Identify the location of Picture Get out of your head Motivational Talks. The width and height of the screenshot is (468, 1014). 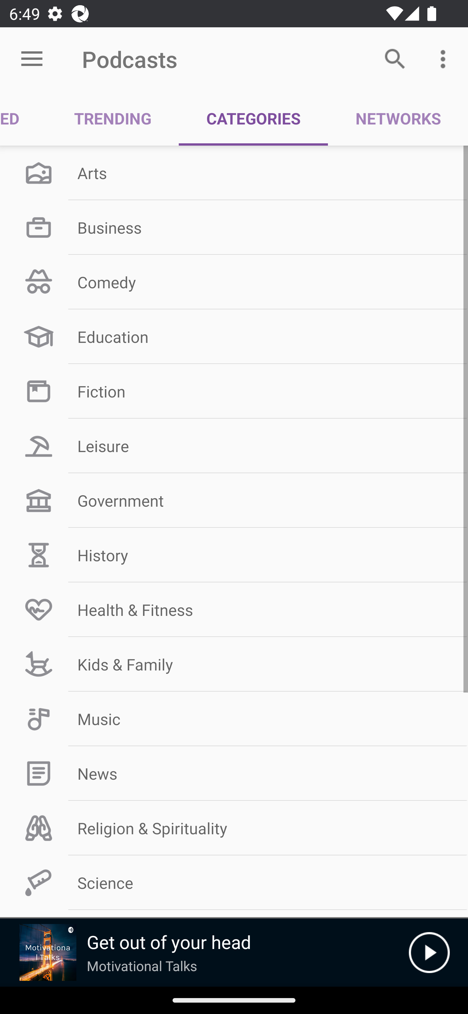
(204, 953).